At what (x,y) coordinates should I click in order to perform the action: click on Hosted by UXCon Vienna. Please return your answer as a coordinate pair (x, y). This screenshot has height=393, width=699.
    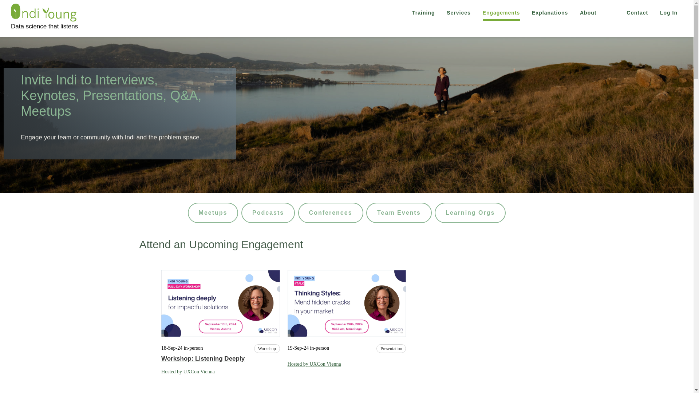
    Looking at the image, I should click on (188, 372).